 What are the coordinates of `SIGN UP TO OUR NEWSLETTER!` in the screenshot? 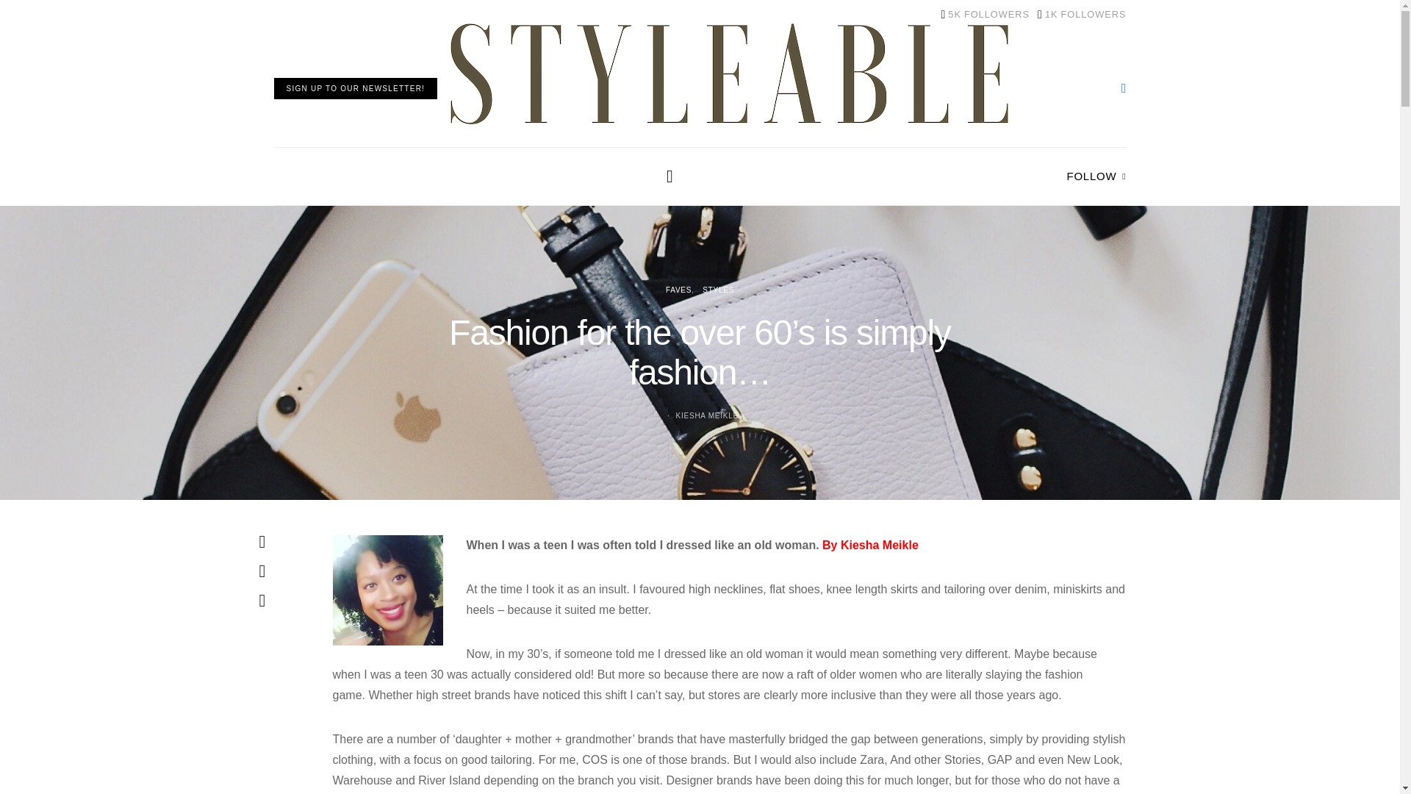 It's located at (356, 88).